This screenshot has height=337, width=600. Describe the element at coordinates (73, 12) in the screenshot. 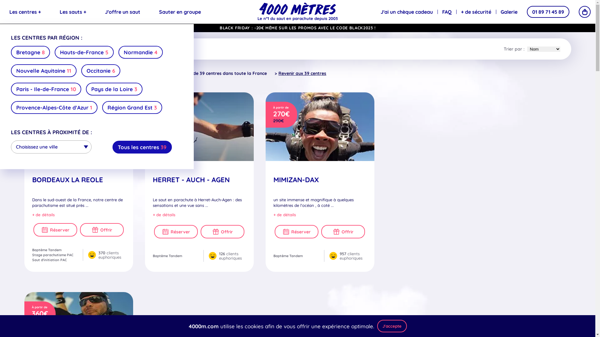

I see `Les sauts +` at that location.